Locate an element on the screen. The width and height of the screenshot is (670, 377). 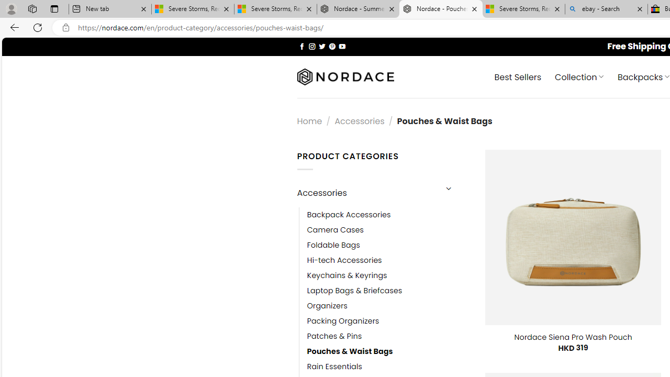
Packing Organizers is located at coordinates (343, 321).